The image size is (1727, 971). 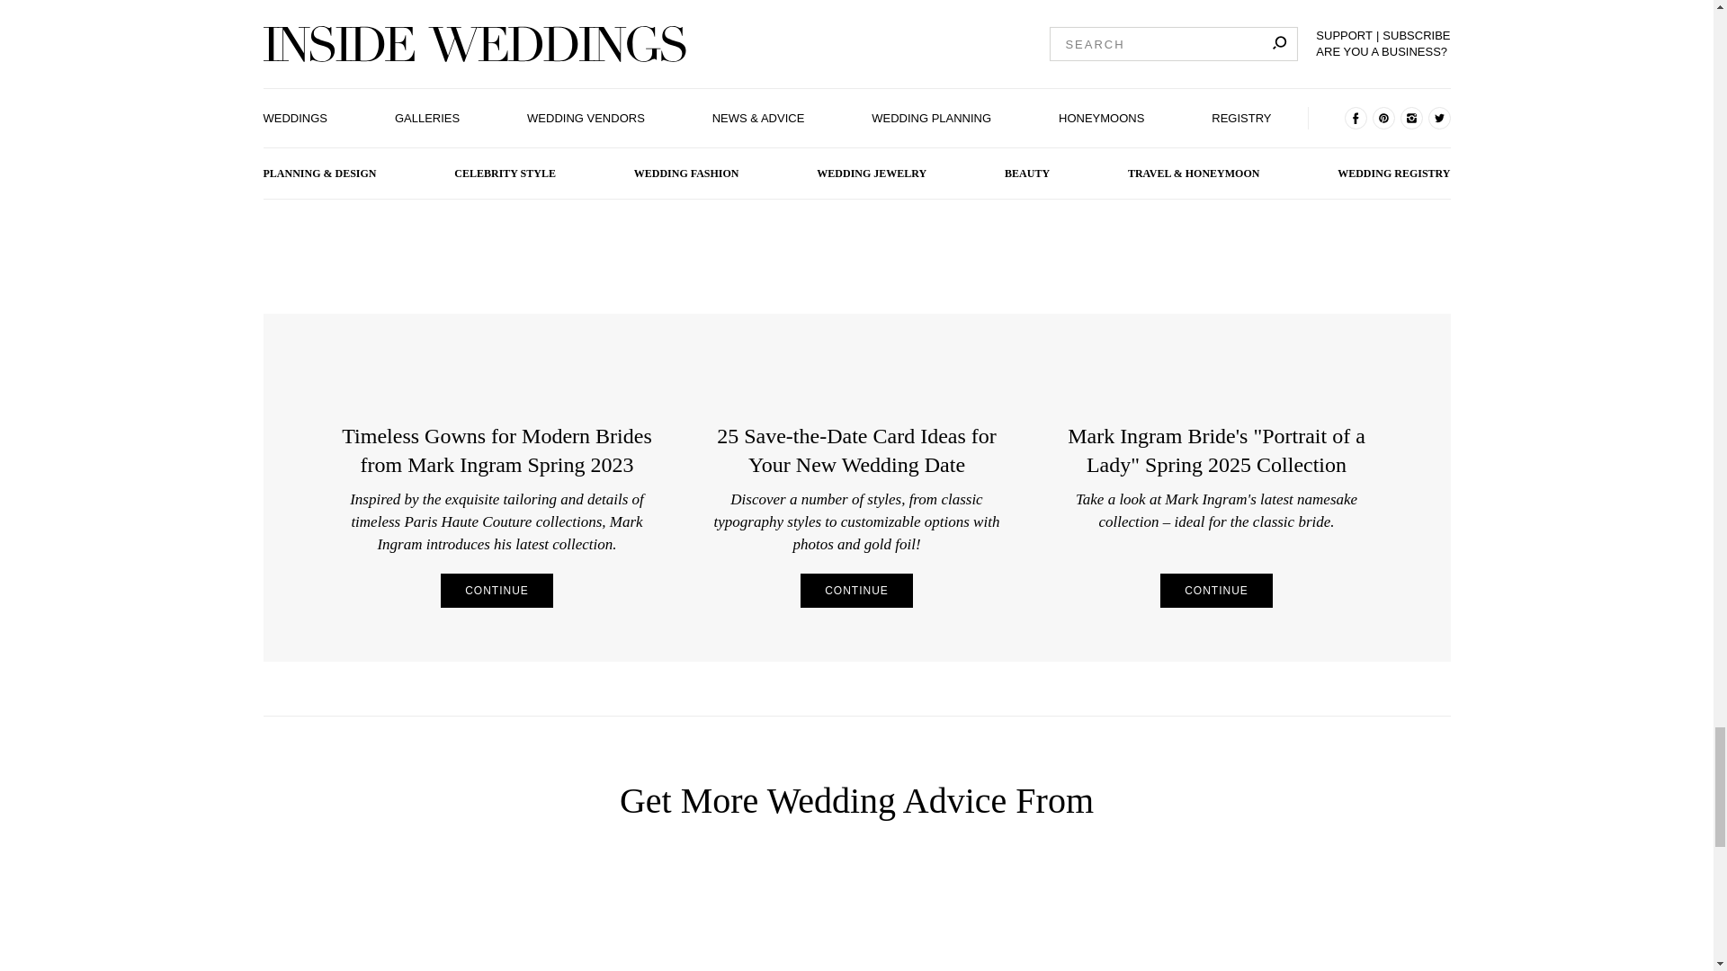 I want to click on "Portrait of a Lady" Spring 2025 Bridal Collection, so click(x=1216, y=304).